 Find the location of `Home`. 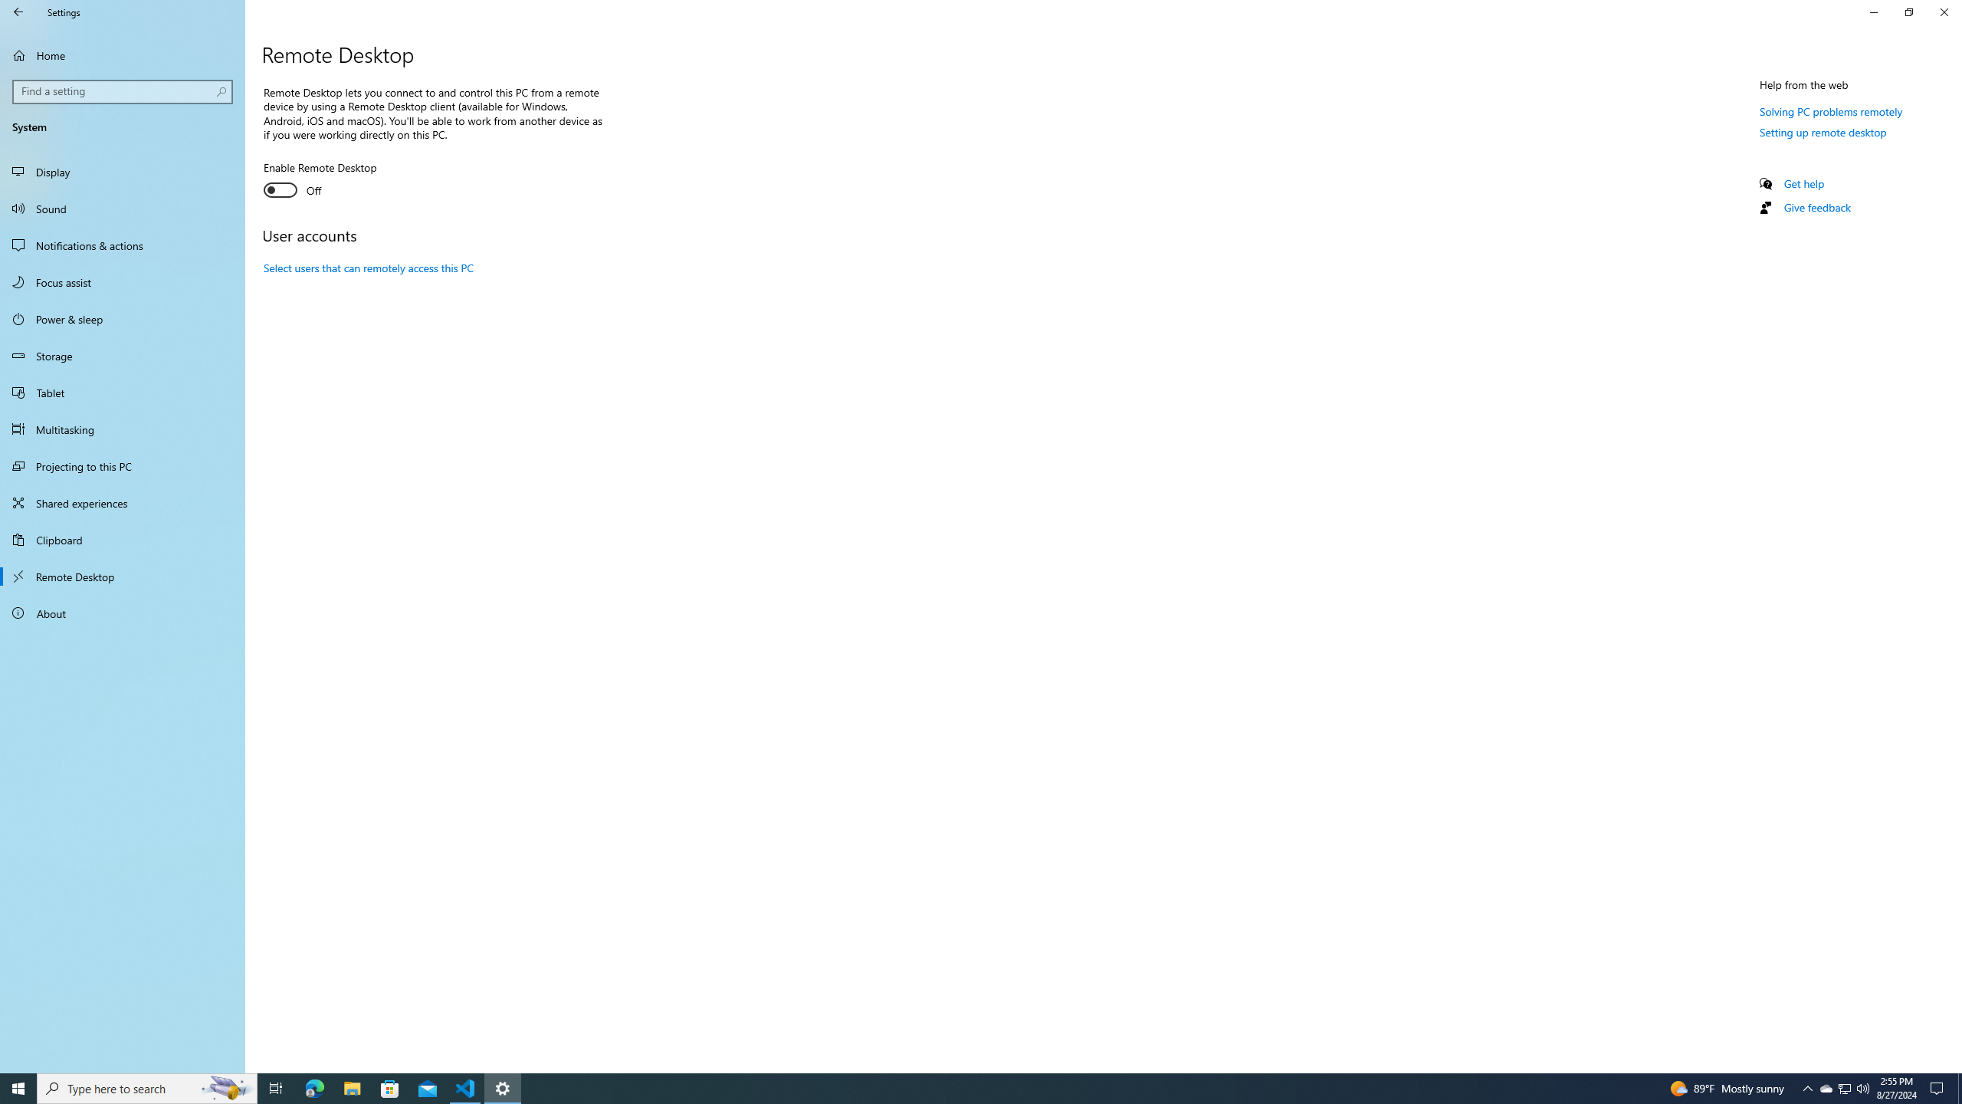

Home is located at coordinates (123, 55).